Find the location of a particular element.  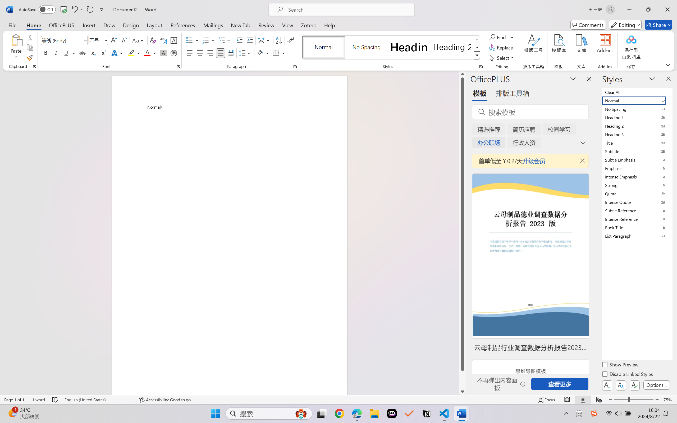

Class: NetUIButton is located at coordinates (635, 385).